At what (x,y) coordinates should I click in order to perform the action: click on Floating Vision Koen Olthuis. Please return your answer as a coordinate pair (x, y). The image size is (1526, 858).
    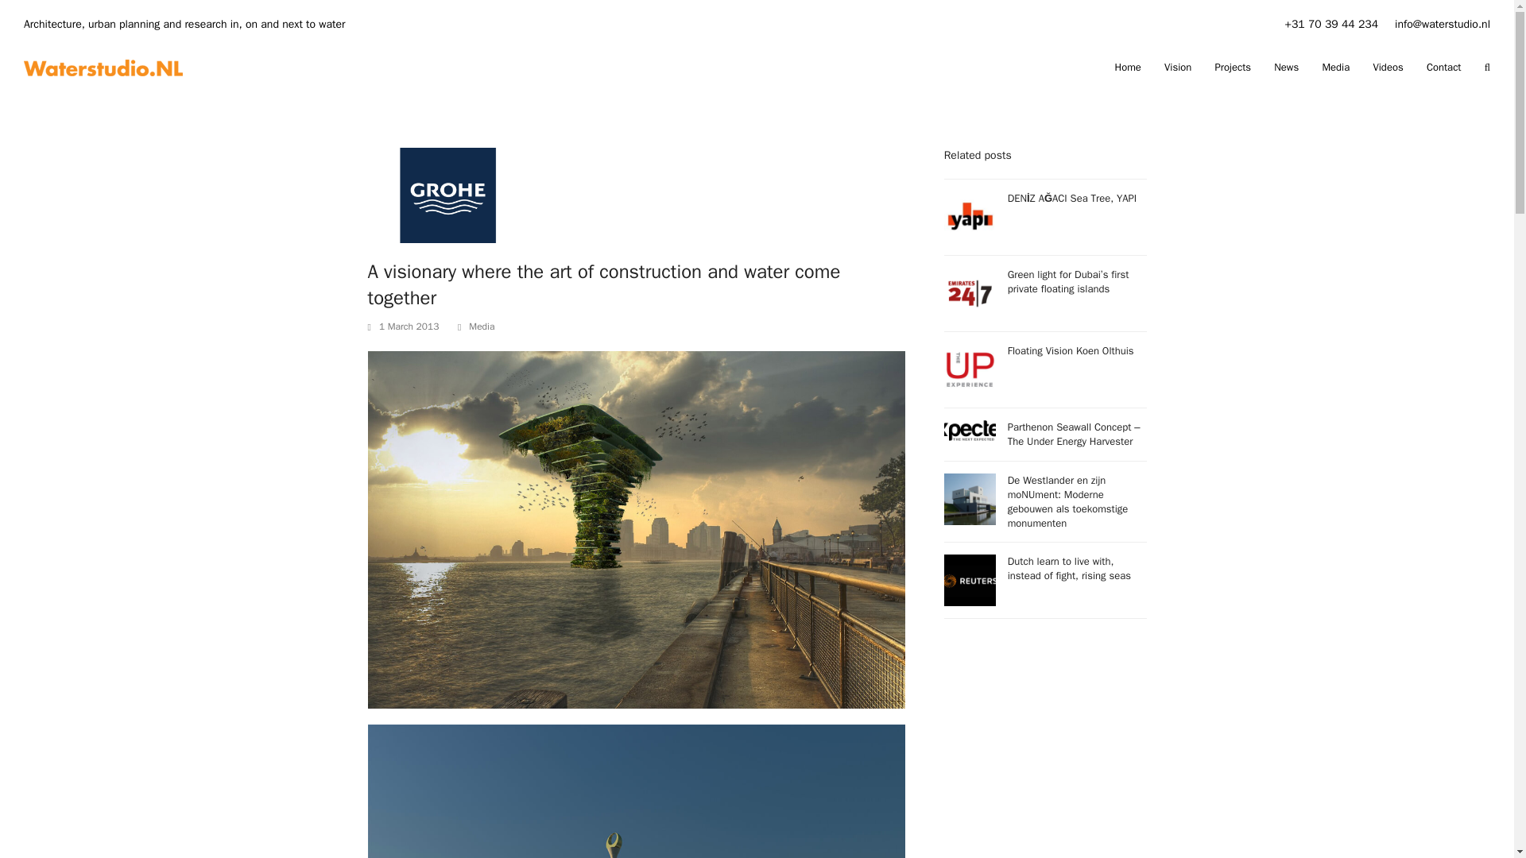
    Looking at the image, I should click on (1046, 369).